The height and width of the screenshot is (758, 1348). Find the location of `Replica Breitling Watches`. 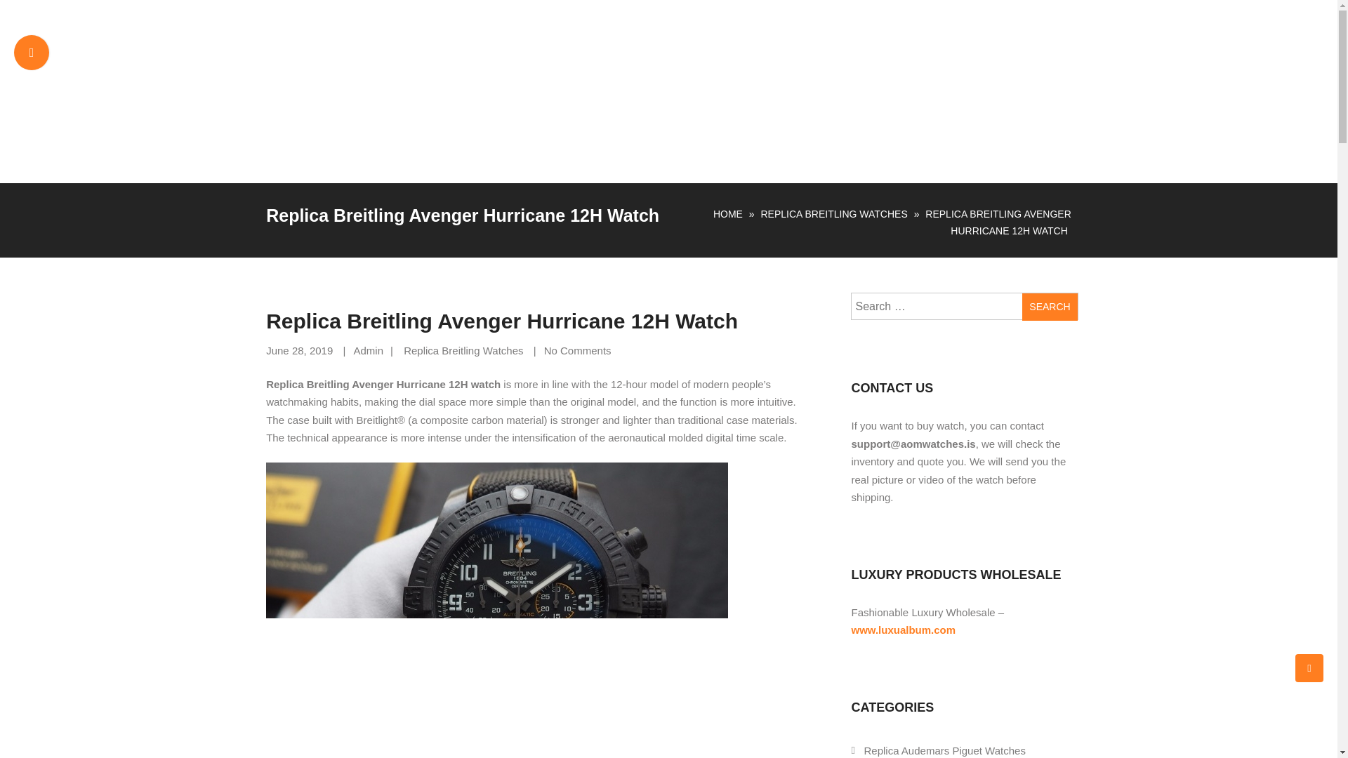

Replica Breitling Watches is located at coordinates (463, 350).